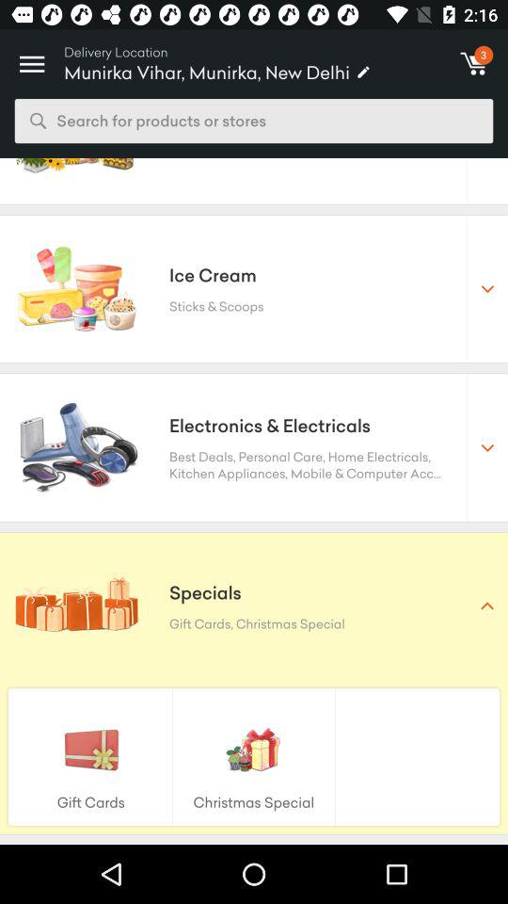 The width and height of the screenshot is (508, 904). What do you see at coordinates (474, 64) in the screenshot?
I see `click on cart icon below time` at bounding box center [474, 64].